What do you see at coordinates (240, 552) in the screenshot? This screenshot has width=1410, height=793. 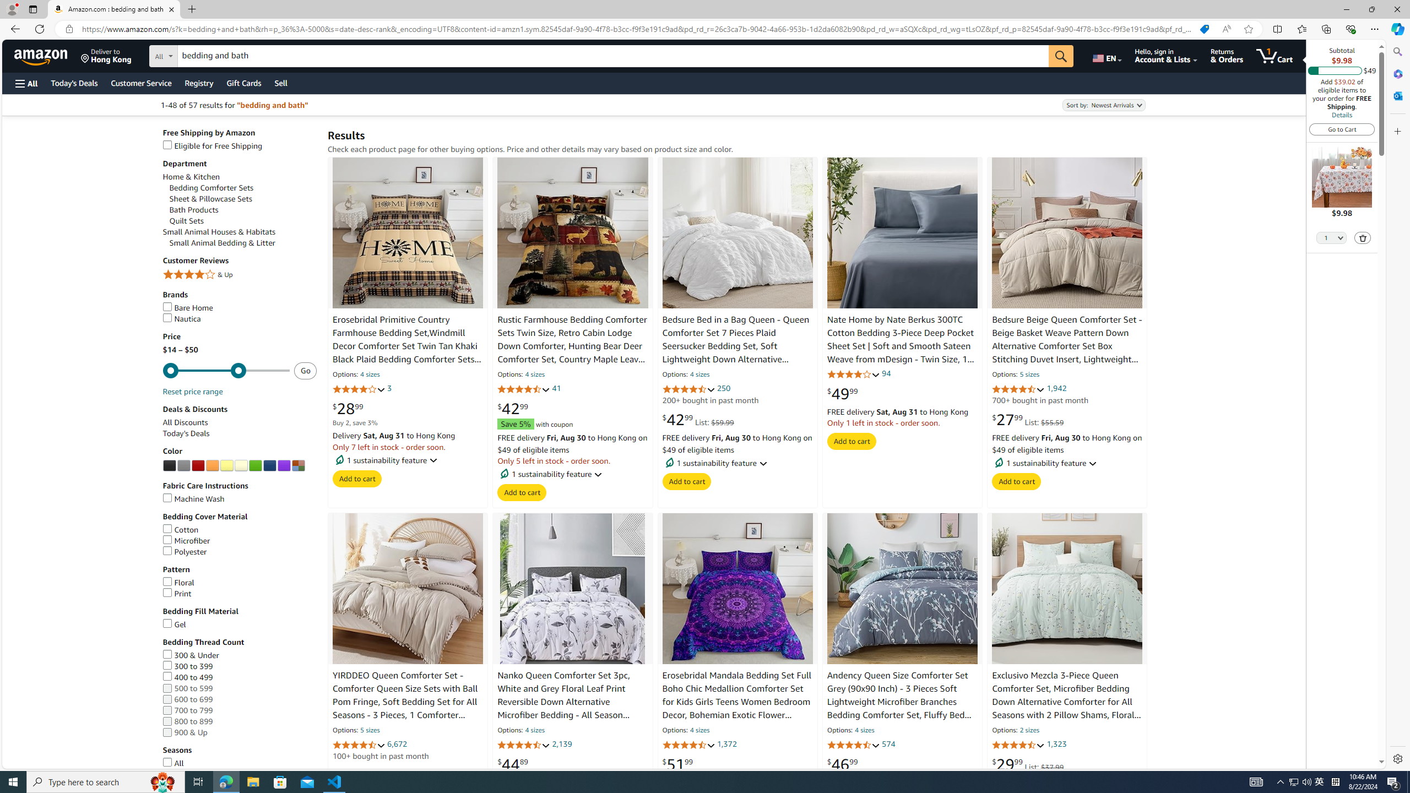 I see `Polyester` at bounding box center [240, 552].